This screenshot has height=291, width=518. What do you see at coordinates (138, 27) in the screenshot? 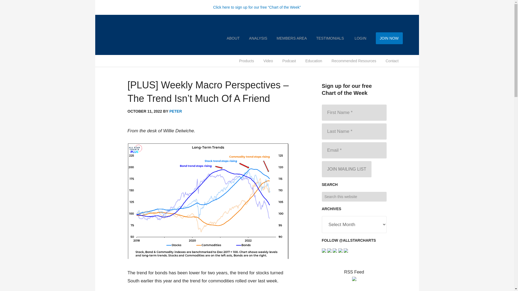
I see `ALL STAR CHARTS` at bounding box center [138, 27].